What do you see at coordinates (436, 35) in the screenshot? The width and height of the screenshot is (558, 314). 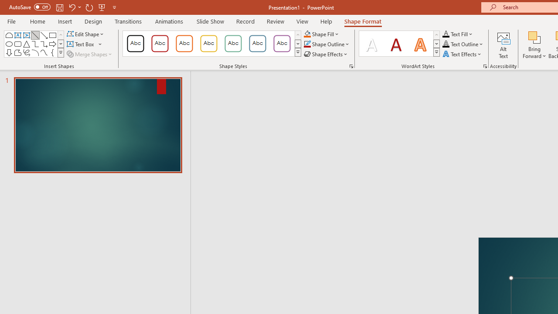 I see `Row up` at bounding box center [436, 35].